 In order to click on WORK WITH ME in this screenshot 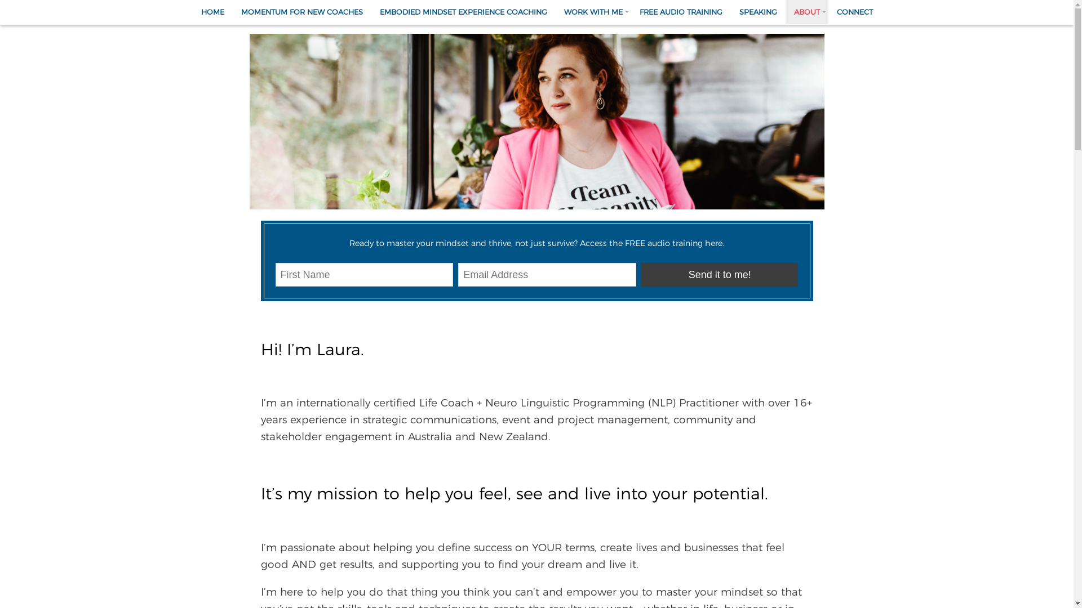, I will do `click(593, 12)`.